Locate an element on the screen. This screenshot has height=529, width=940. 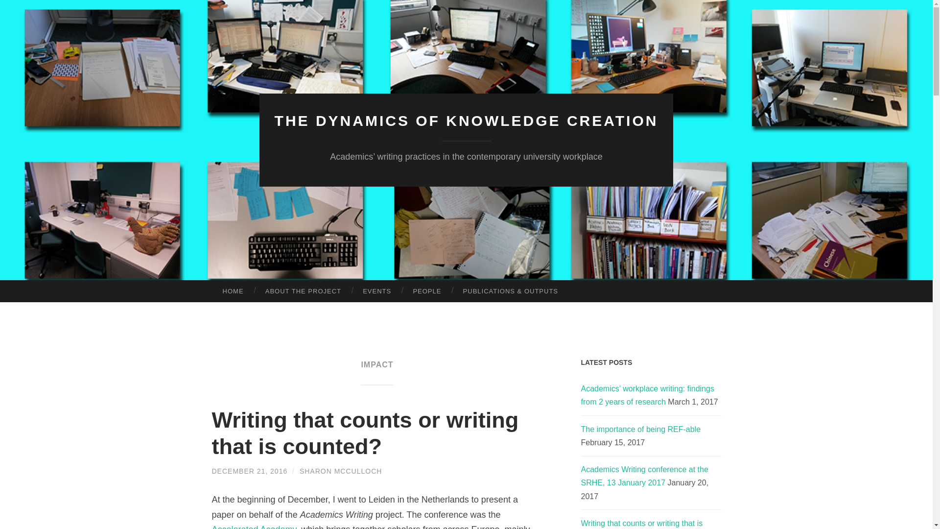
Academics Writing conference at the SRHE, 13 January 2017 is located at coordinates (644, 476).